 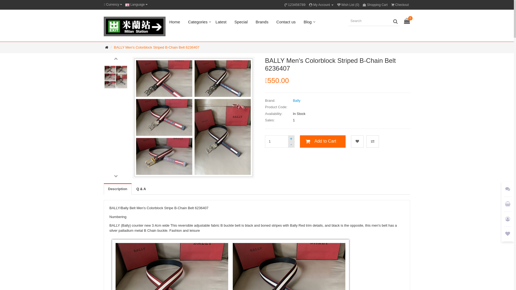 I want to click on Home, so click(x=175, y=22).